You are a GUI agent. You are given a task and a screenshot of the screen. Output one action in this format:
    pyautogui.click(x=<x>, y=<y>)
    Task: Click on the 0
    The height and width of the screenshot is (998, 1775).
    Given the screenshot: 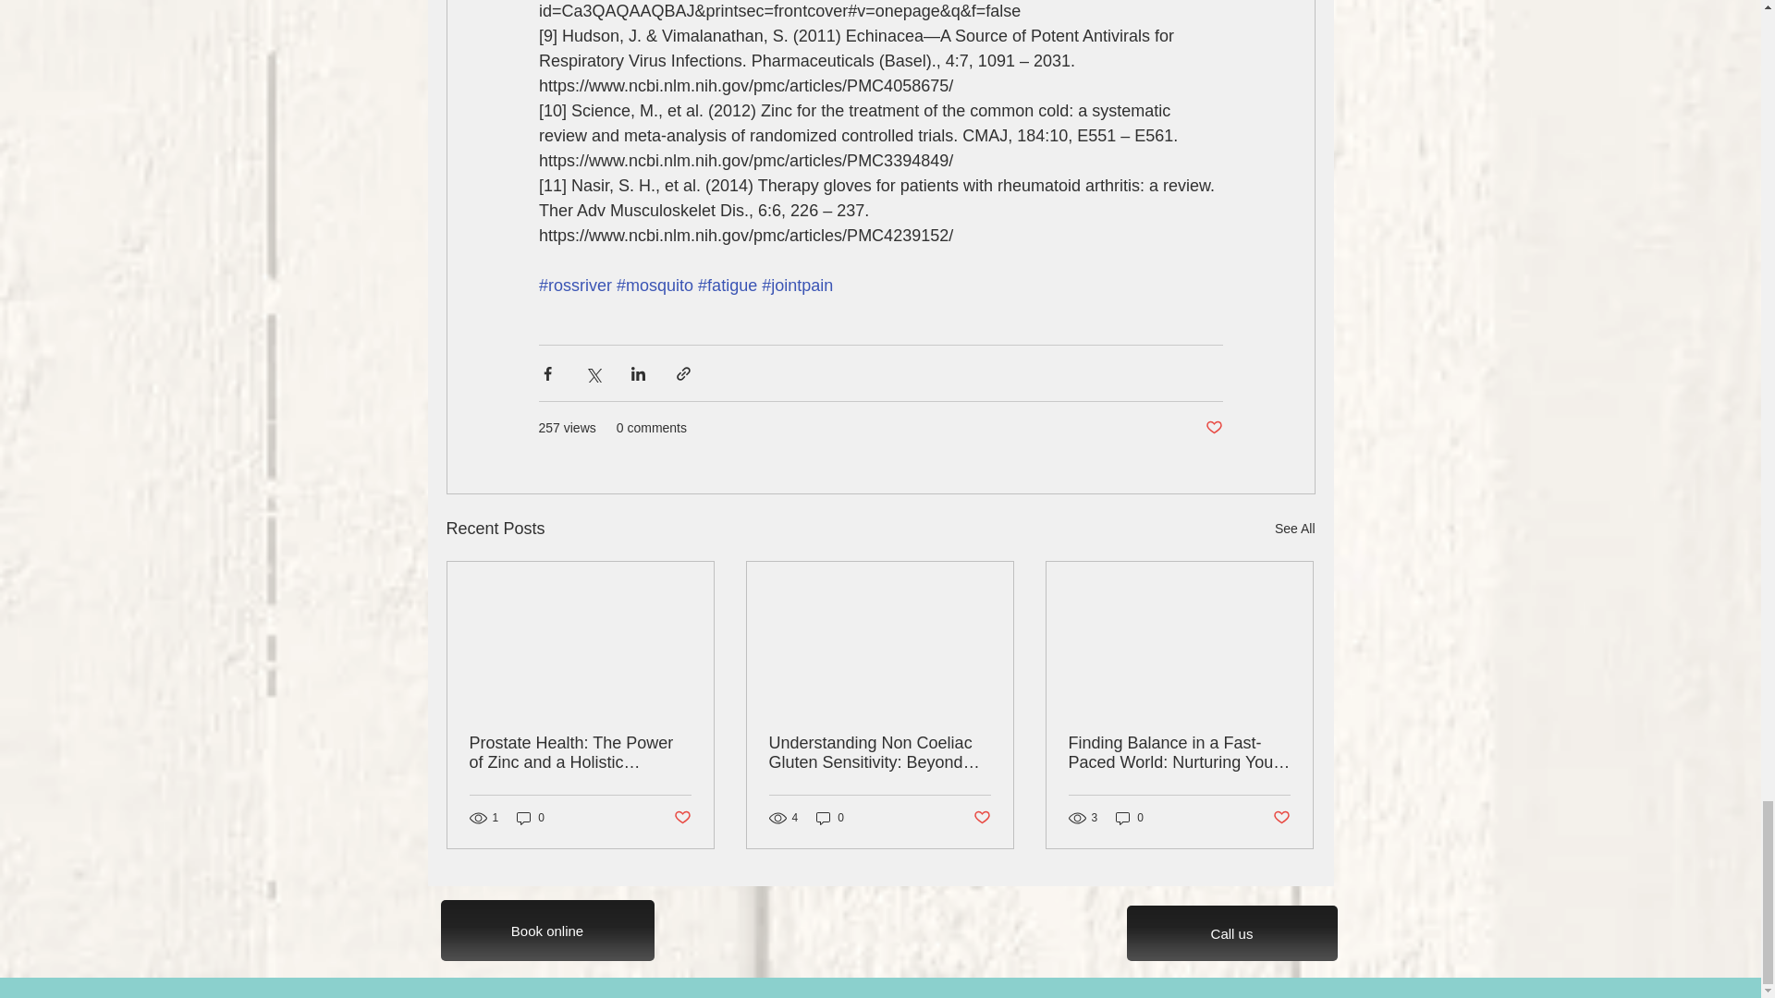 What is the action you would take?
    pyautogui.click(x=830, y=818)
    